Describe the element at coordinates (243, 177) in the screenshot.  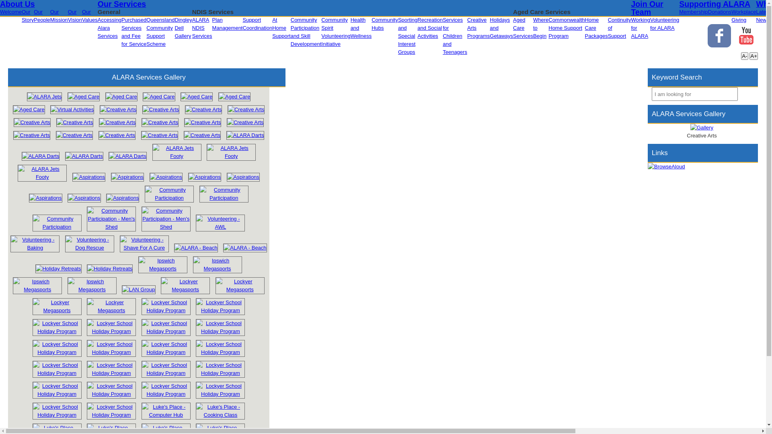
I see `Aspirations` at that location.